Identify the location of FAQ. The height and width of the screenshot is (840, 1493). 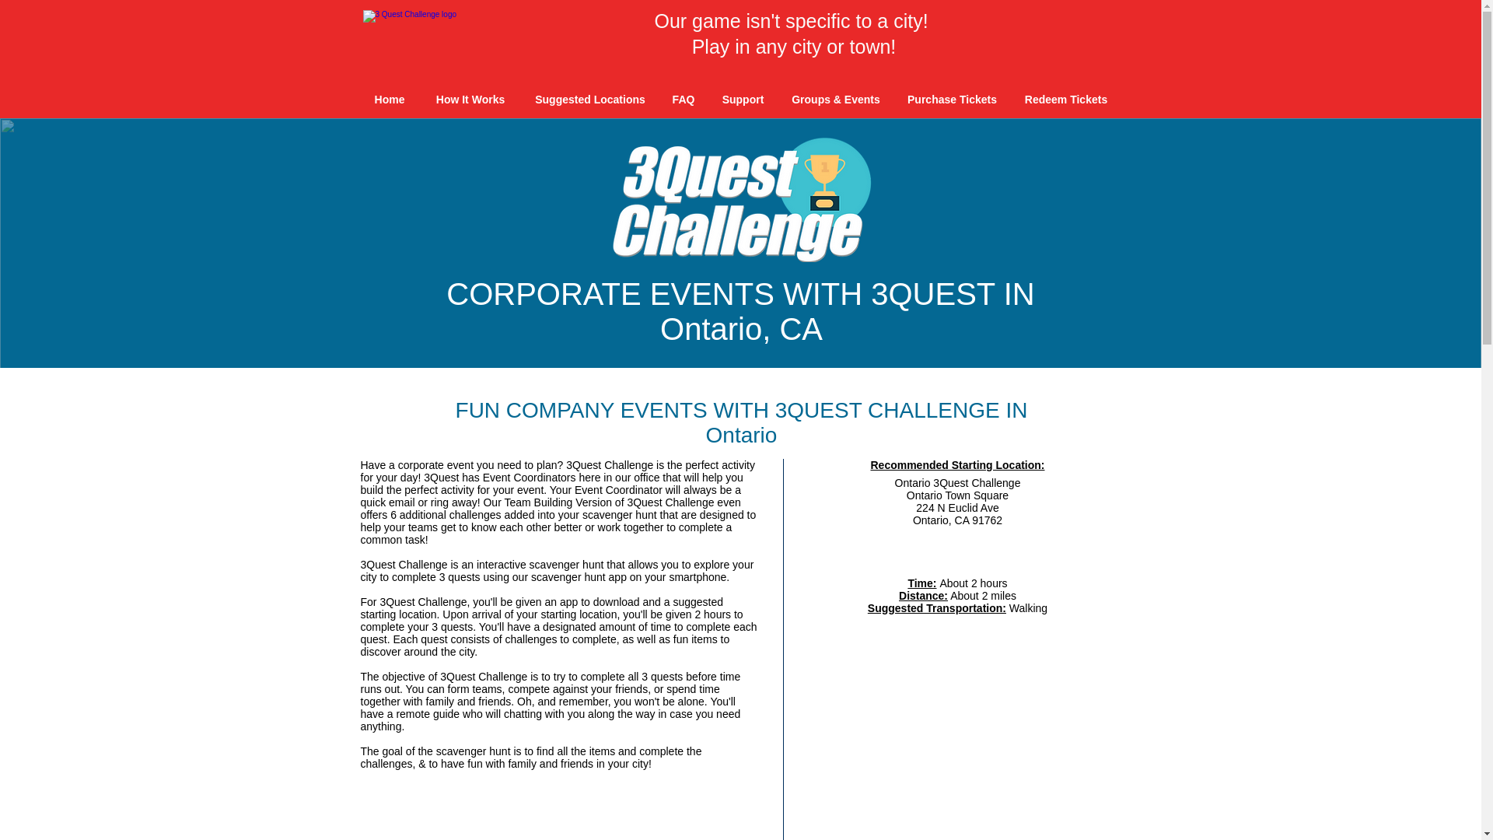
(684, 100).